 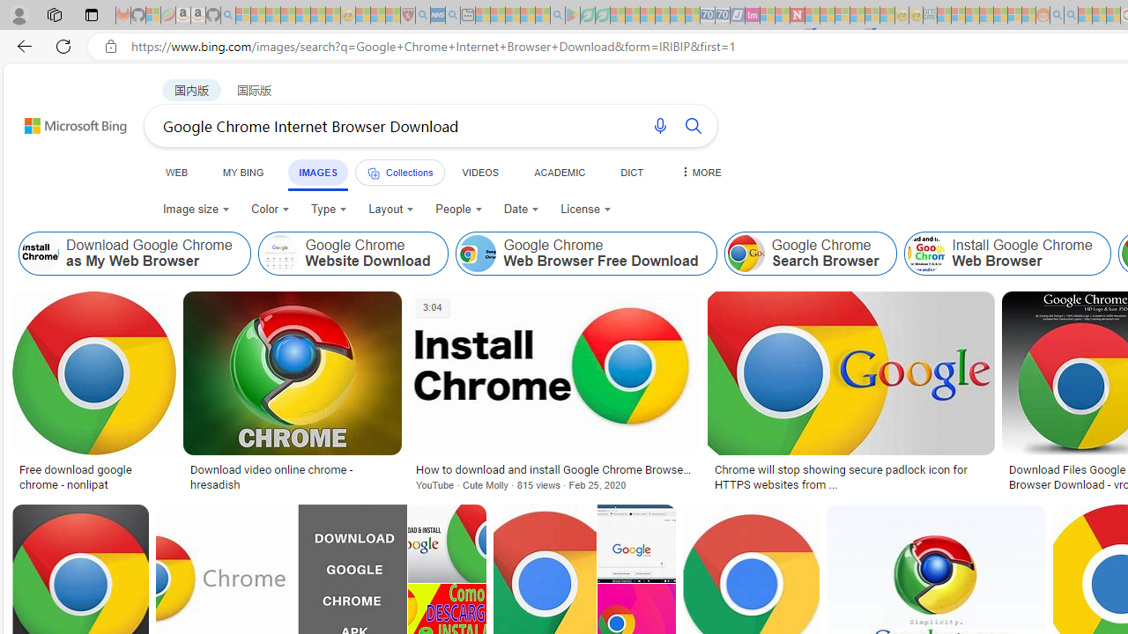 I want to click on New tab - Sleeping, so click(x=467, y=16).